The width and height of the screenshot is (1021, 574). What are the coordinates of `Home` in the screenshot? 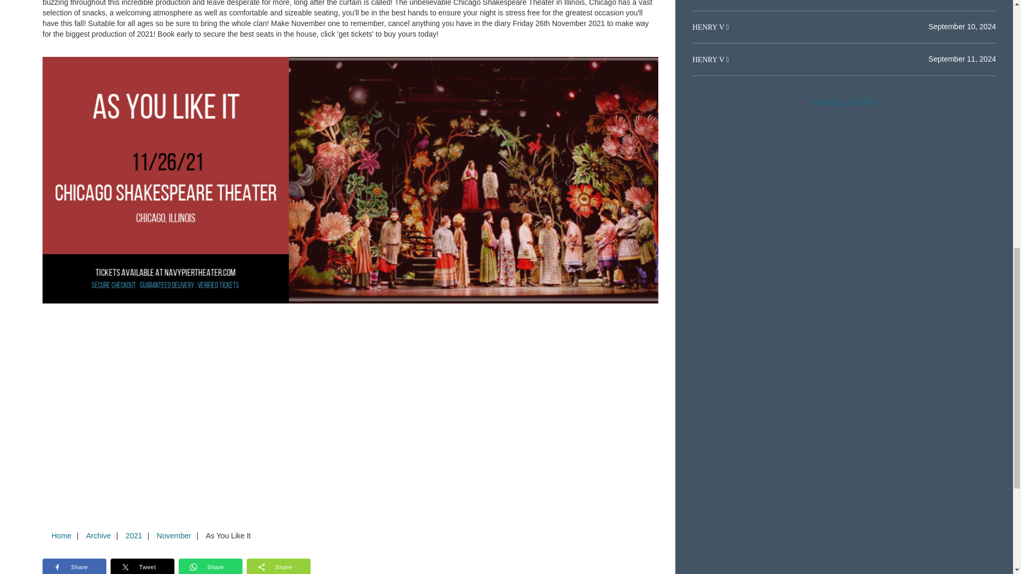 It's located at (61, 536).